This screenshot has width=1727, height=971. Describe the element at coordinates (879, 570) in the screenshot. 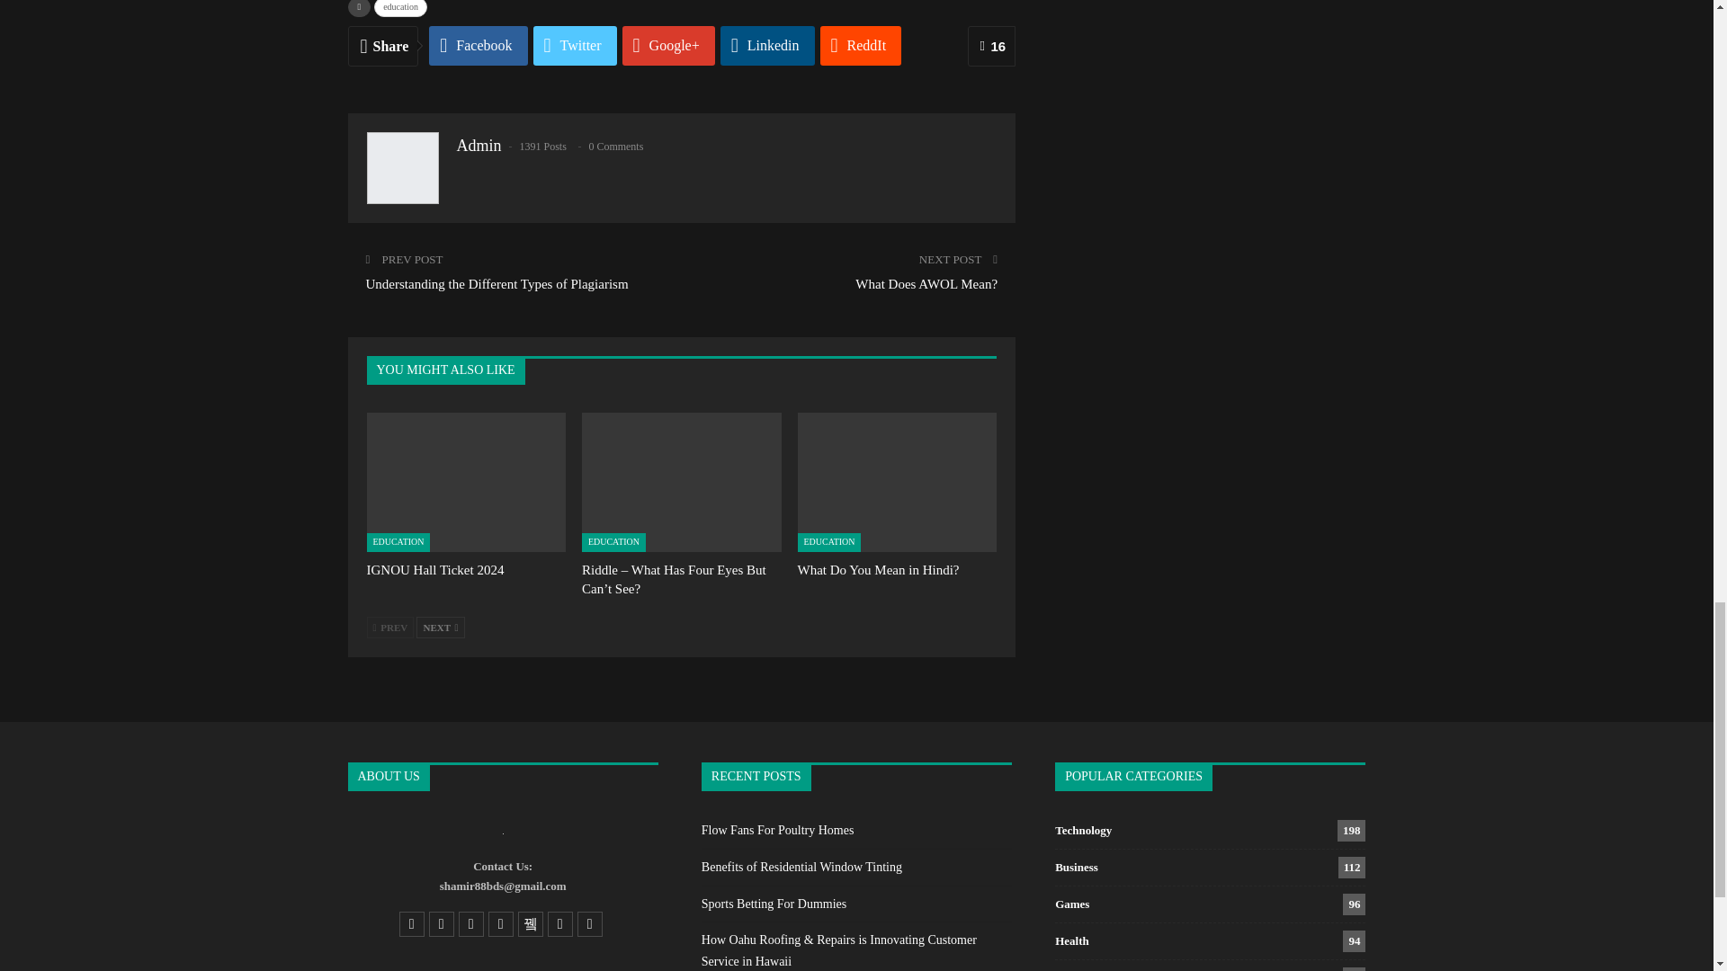

I see `What Do You Mean in Hindi?` at that location.